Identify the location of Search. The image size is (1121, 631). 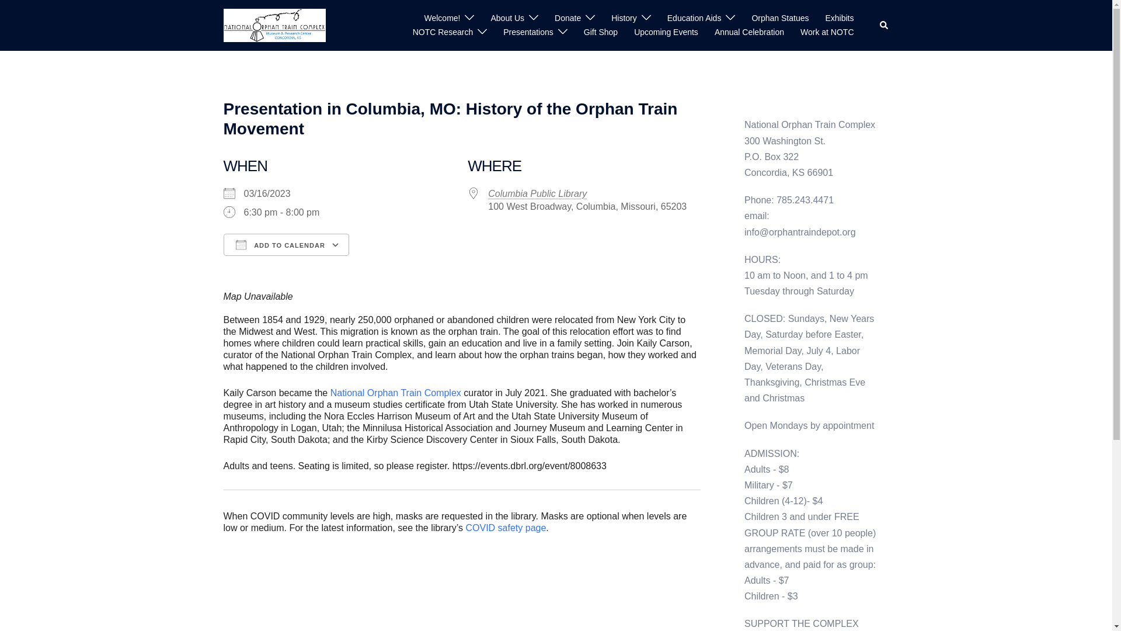
(884, 25).